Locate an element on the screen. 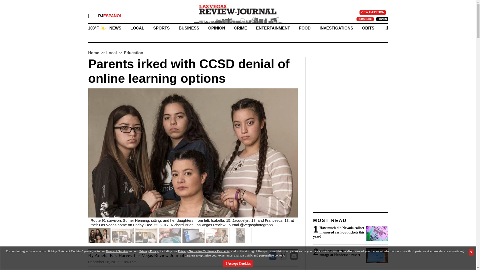 The height and width of the screenshot is (270, 480). SPORTS is located at coordinates (161, 28).